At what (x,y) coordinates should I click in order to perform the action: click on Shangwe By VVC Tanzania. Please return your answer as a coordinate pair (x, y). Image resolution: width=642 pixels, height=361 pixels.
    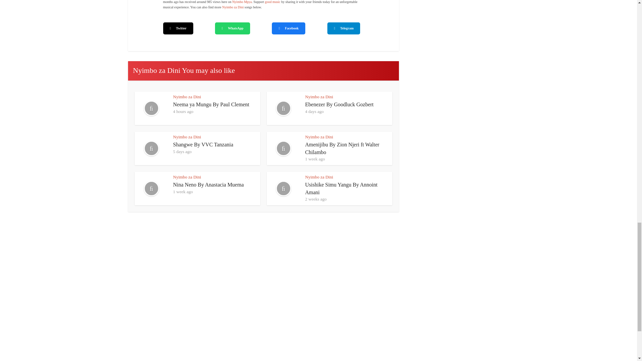
    Looking at the image, I should click on (203, 144).